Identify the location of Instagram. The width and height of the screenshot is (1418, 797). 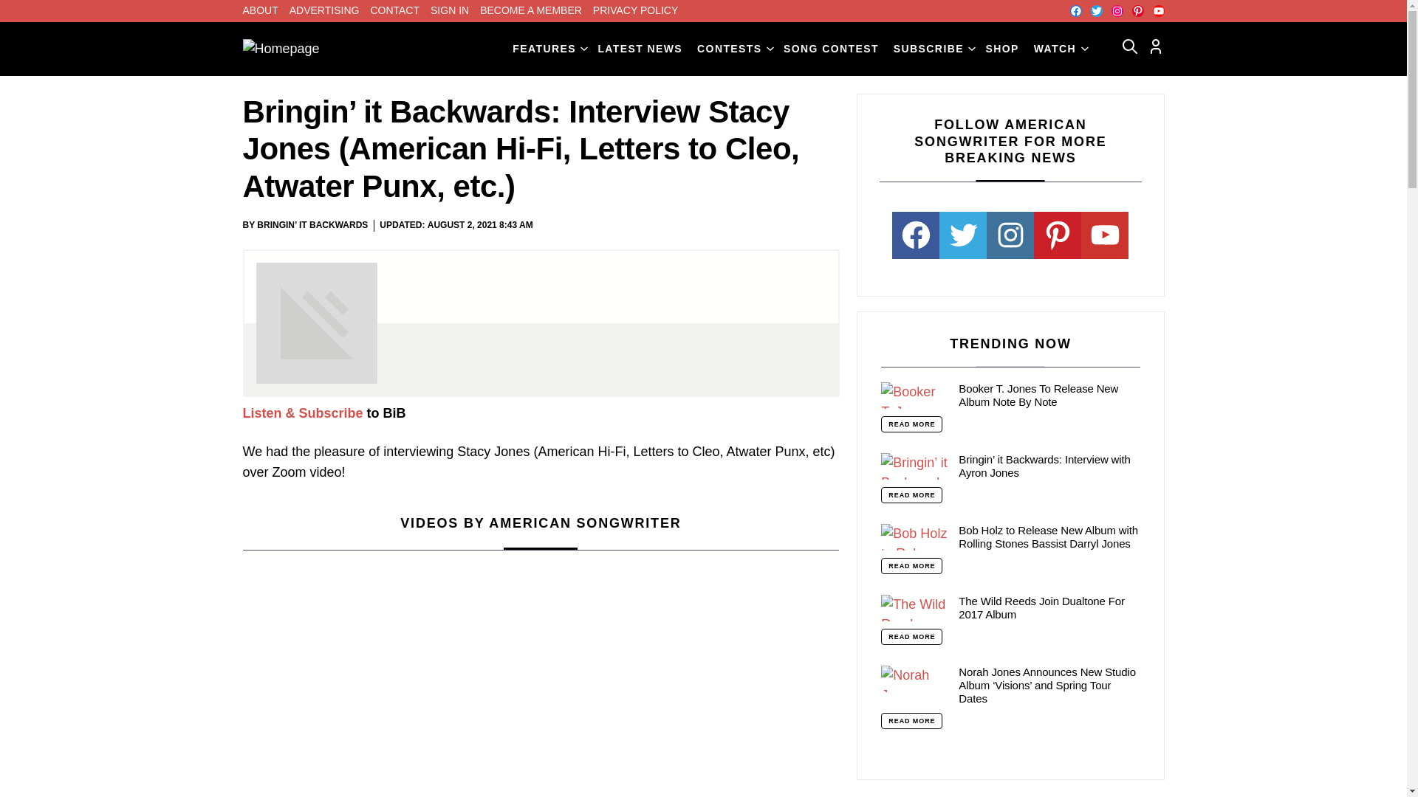
(1117, 10).